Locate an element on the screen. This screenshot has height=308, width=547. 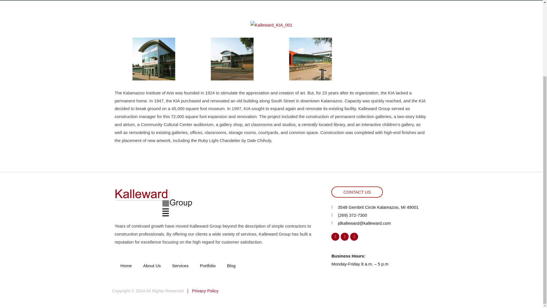
About Us is located at coordinates (152, 266).